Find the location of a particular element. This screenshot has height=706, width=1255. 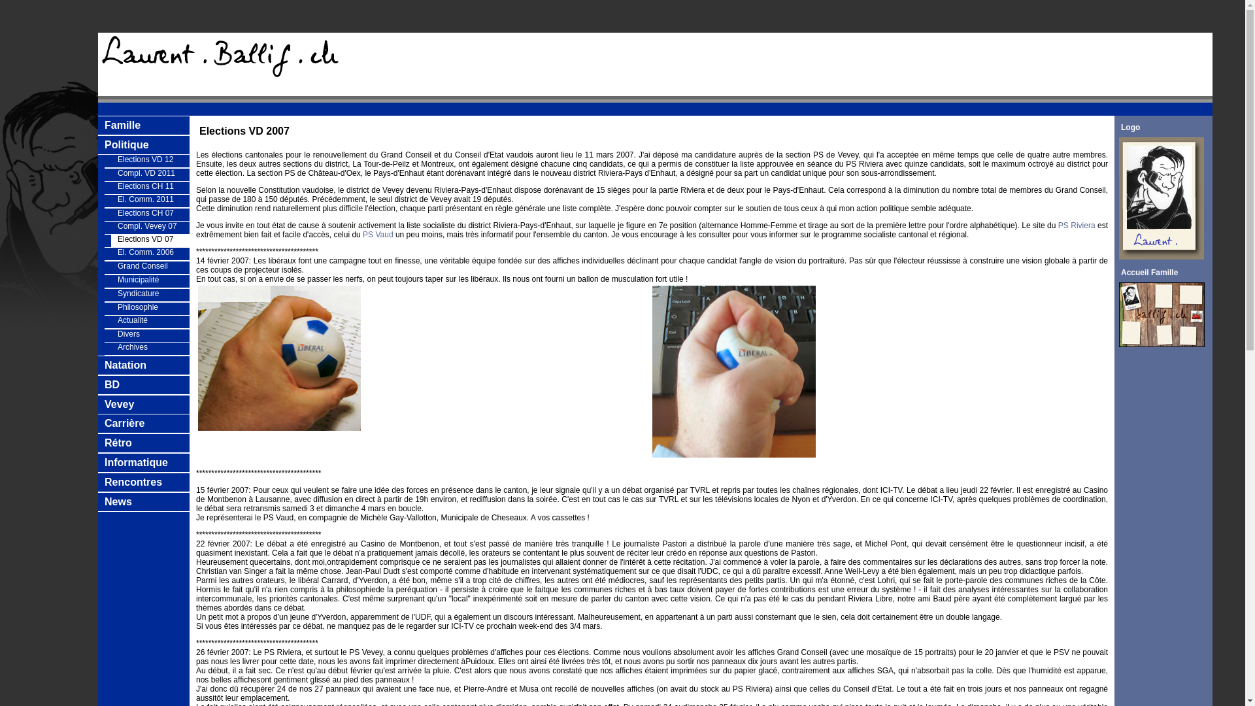

Divers is located at coordinates (150, 336).